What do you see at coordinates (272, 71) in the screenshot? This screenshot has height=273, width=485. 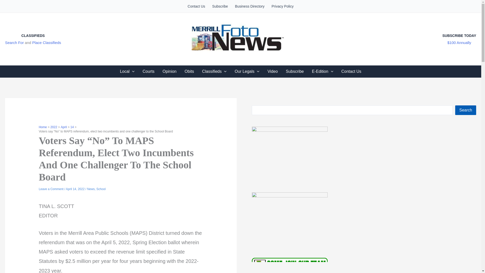 I see `Video` at bounding box center [272, 71].